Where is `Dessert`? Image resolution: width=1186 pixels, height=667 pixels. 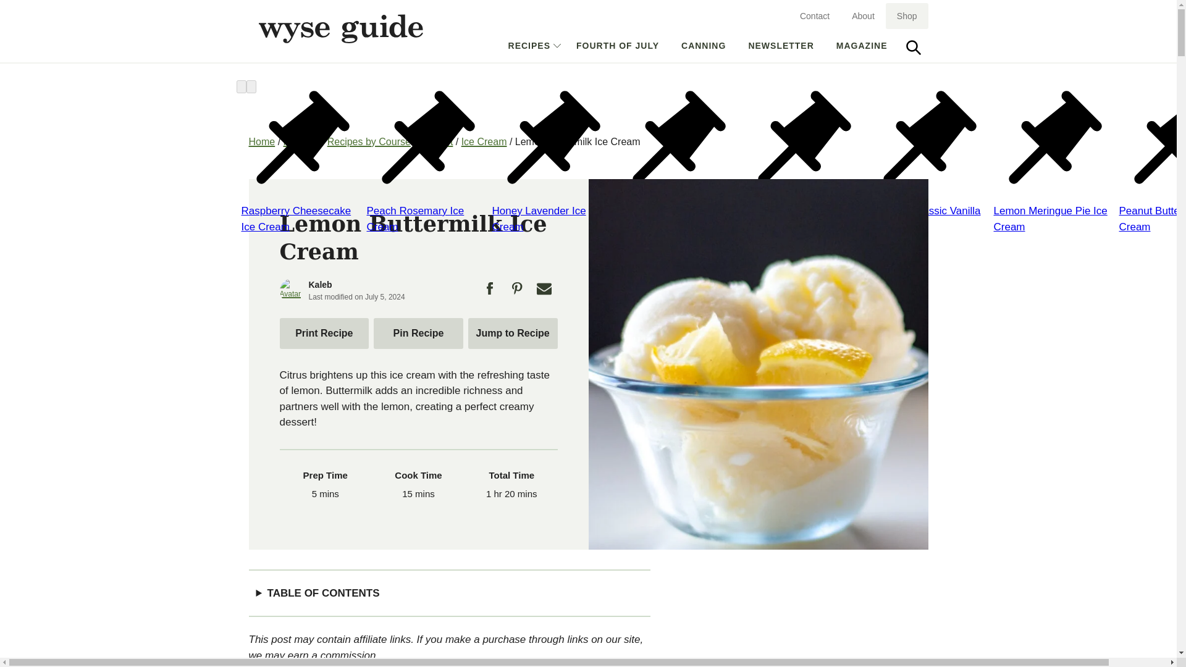 Dessert is located at coordinates (513, 332).